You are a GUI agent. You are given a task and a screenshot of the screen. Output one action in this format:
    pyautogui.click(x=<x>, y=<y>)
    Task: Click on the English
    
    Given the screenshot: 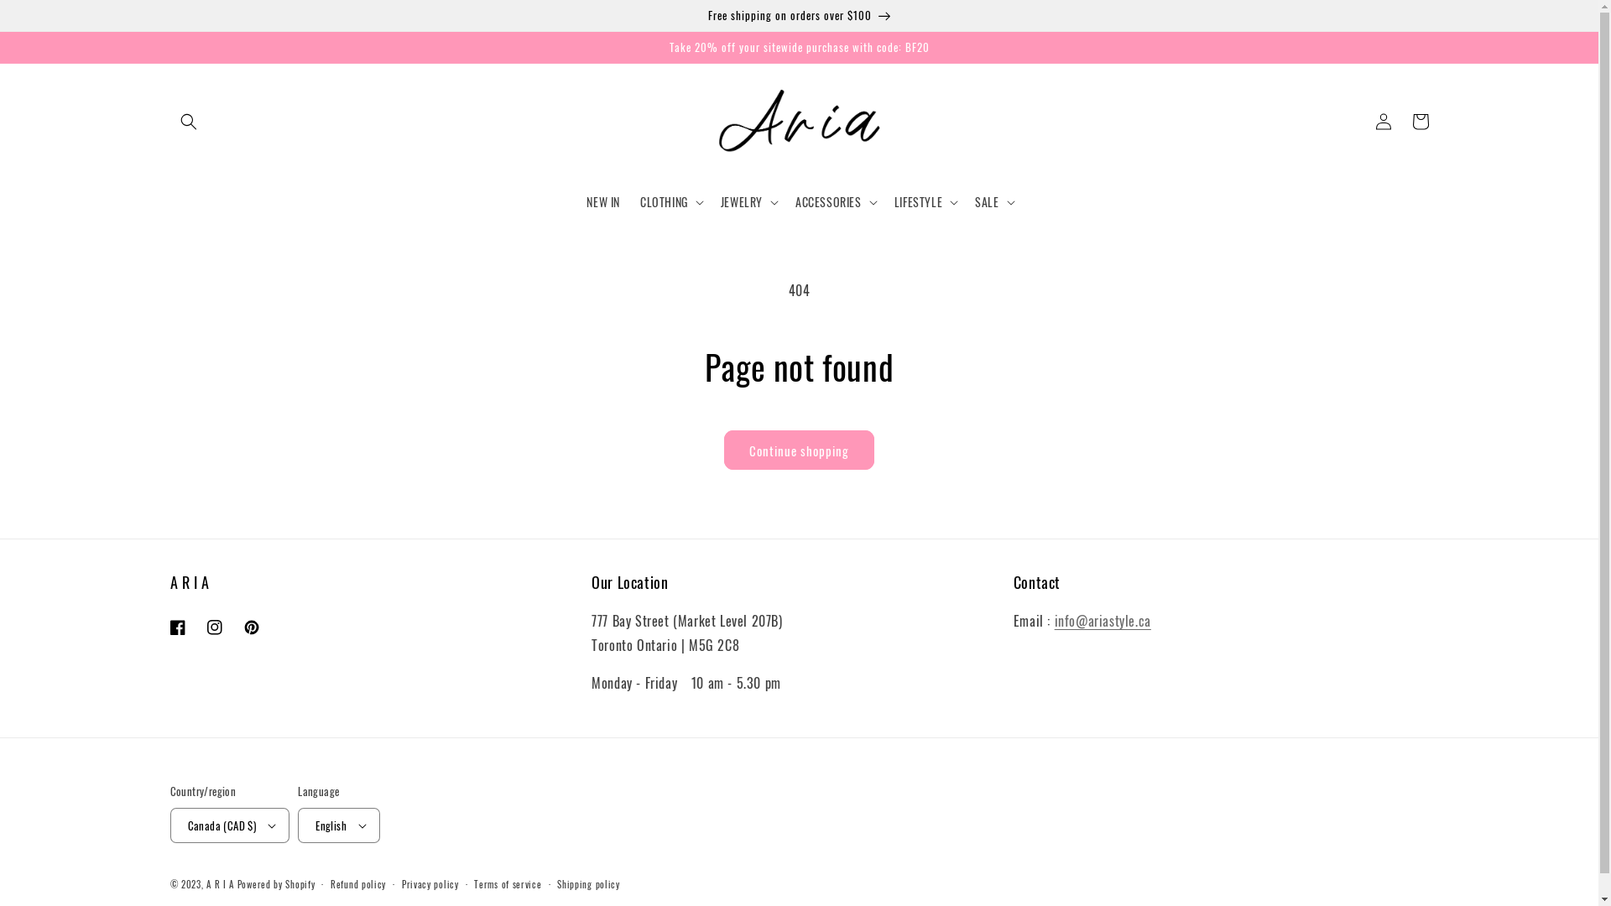 What is the action you would take?
    pyautogui.click(x=339, y=825)
    